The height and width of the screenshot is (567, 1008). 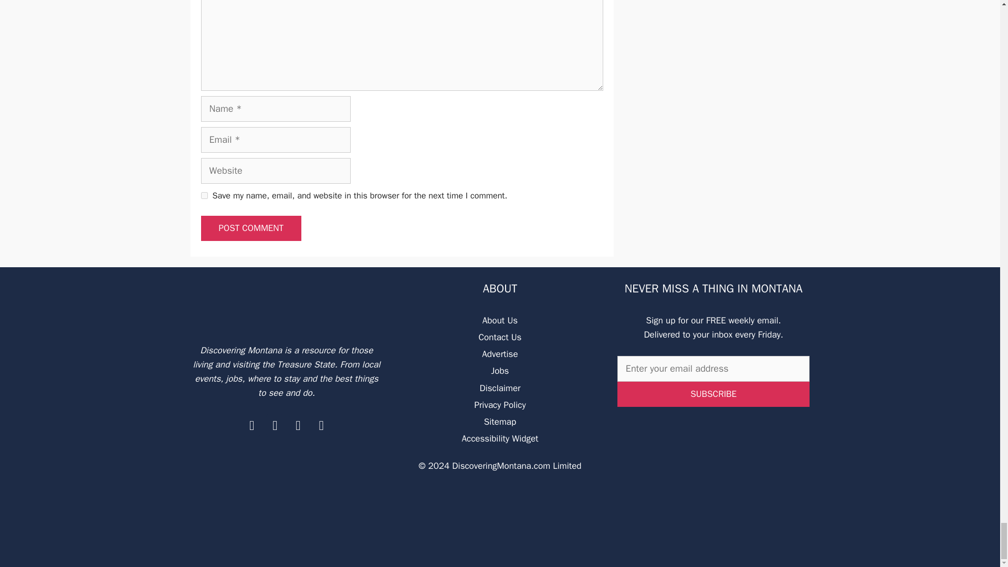 I want to click on yes, so click(x=204, y=195).